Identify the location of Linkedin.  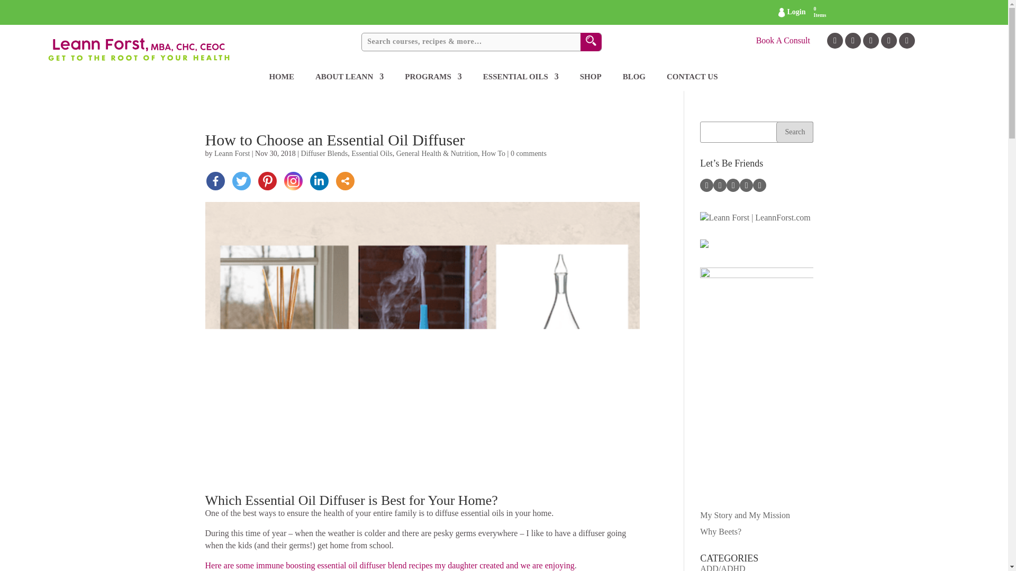
(319, 181).